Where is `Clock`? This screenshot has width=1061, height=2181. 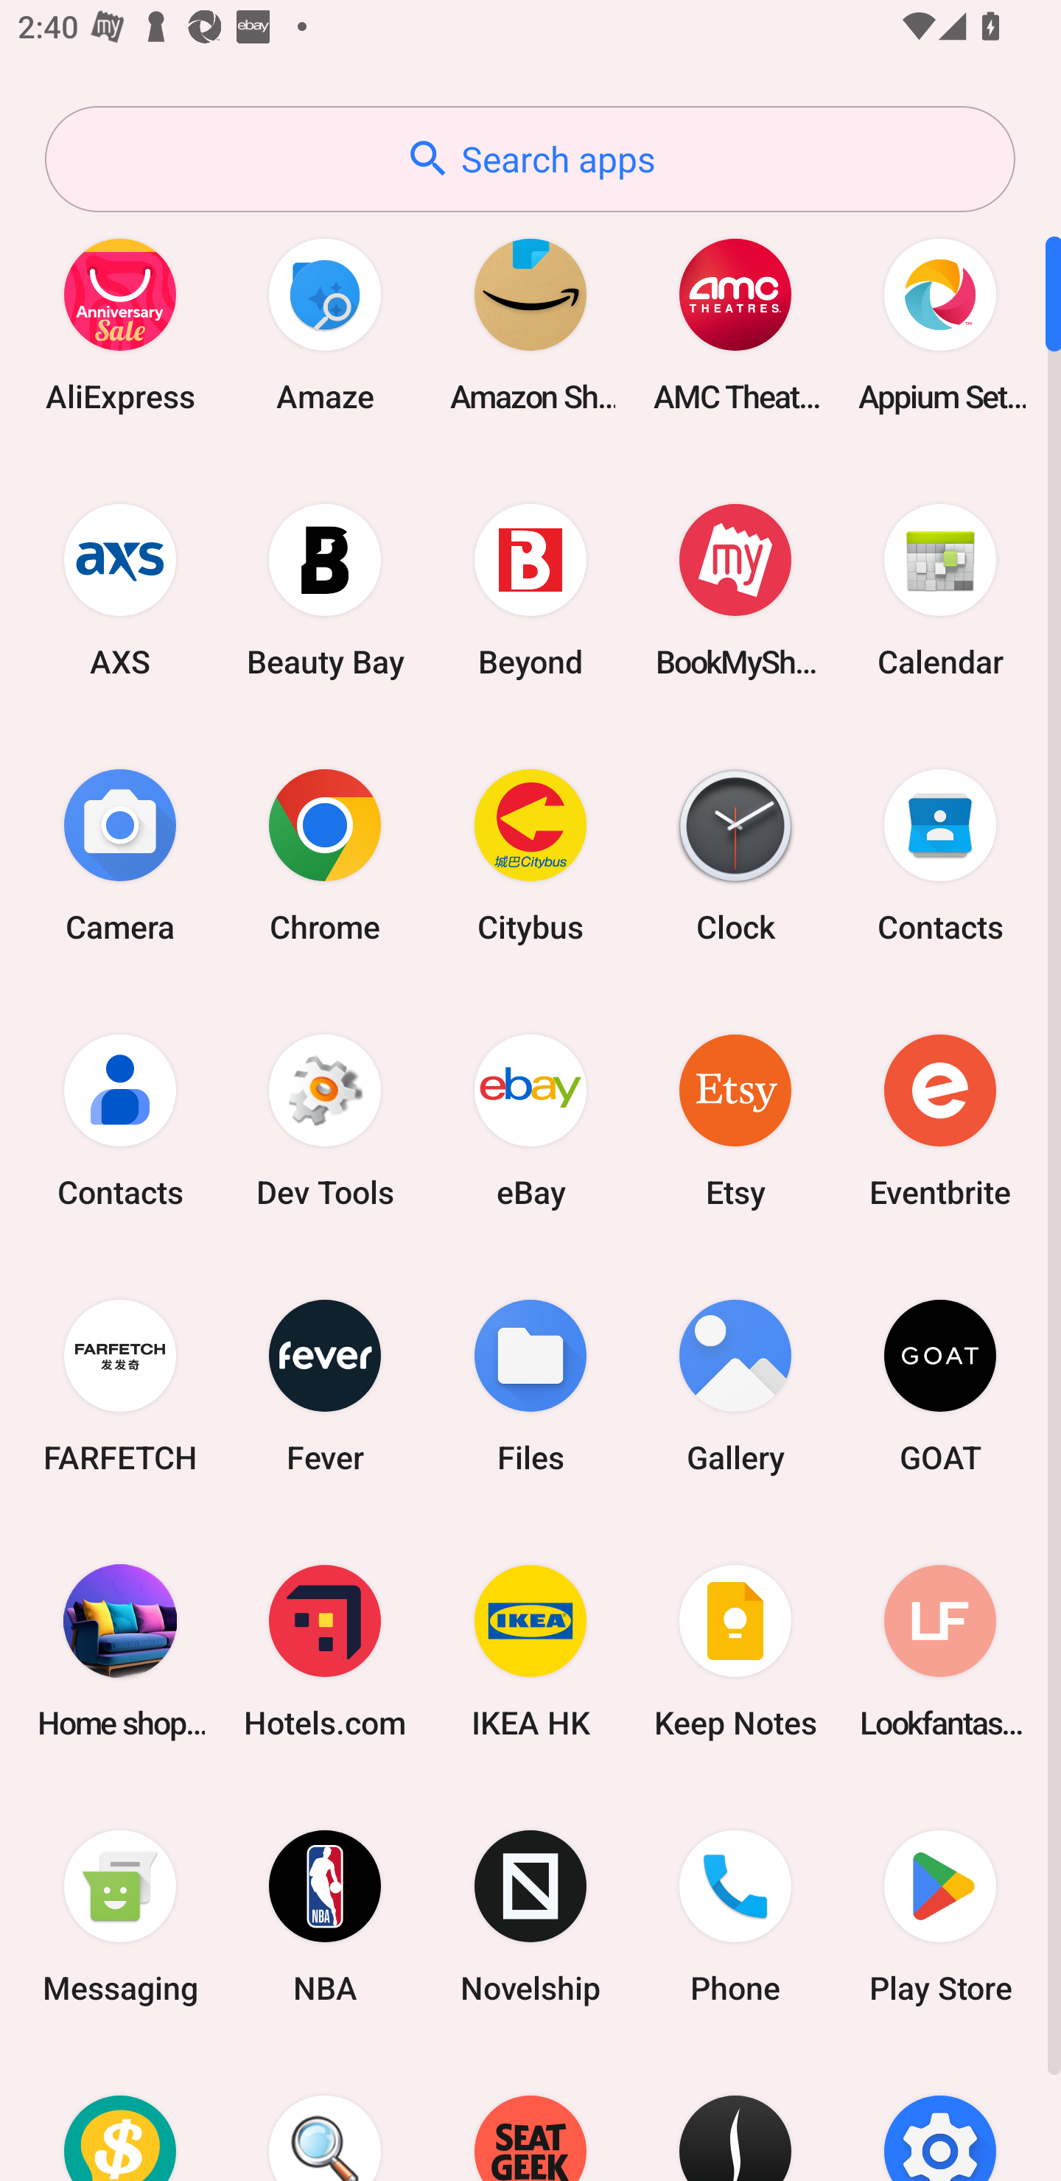
Clock is located at coordinates (735, 855).